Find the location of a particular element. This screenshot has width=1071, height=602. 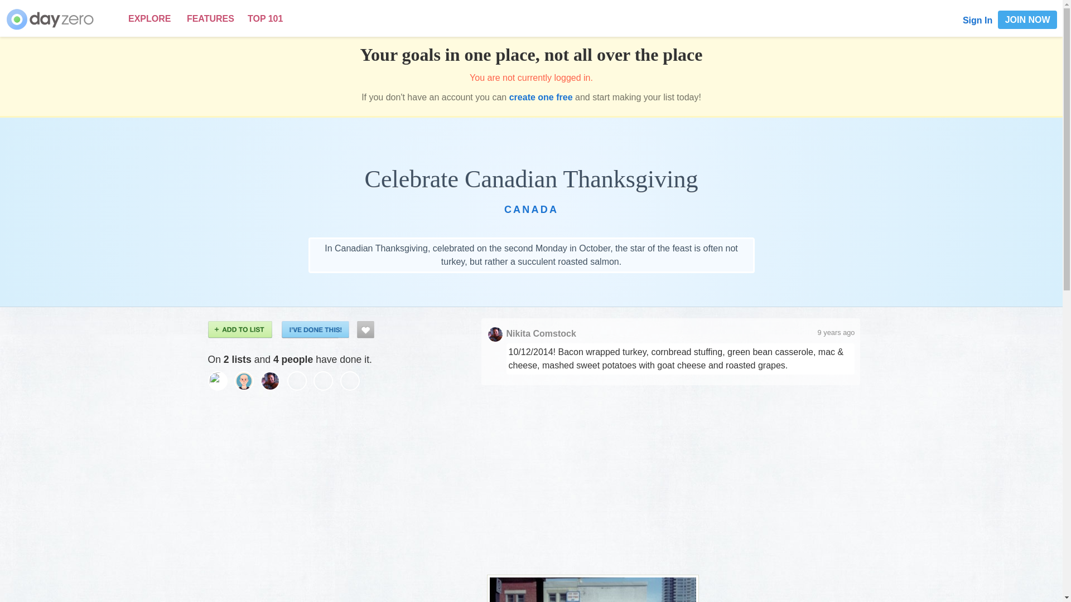

 JOIN NOW  is located at coordinates (1027, 20).